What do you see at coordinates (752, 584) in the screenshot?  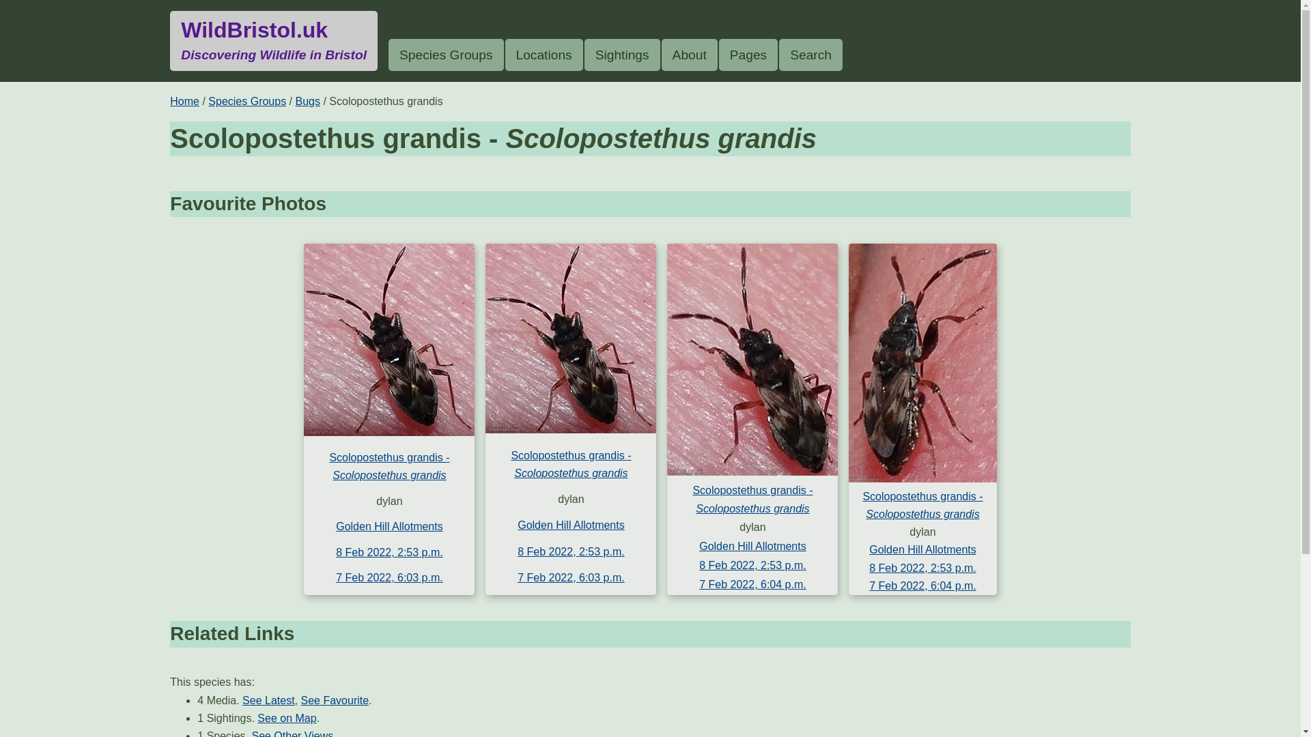 I see `7 Feb 2022, 6:04 p.m.` at bounding box center [752, 584].